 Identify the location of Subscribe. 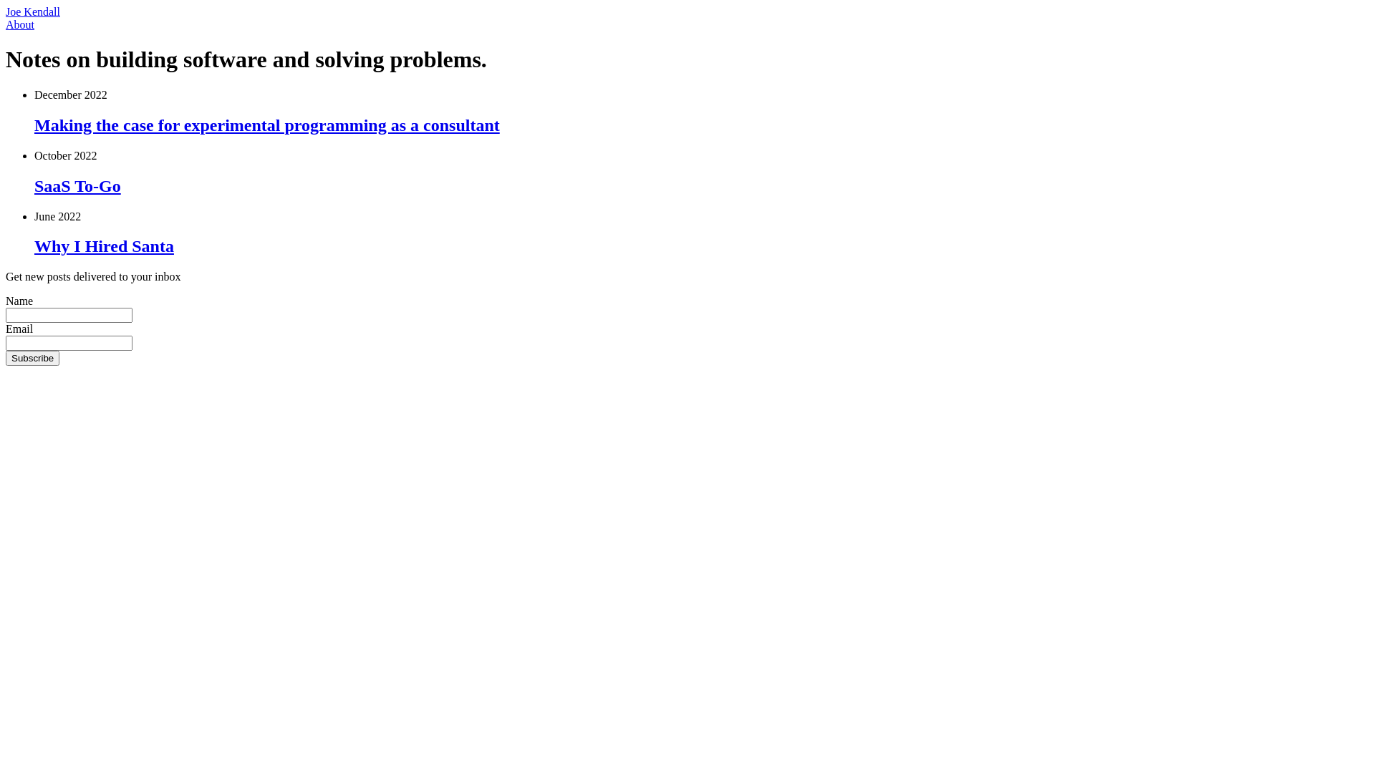
(33, 358).